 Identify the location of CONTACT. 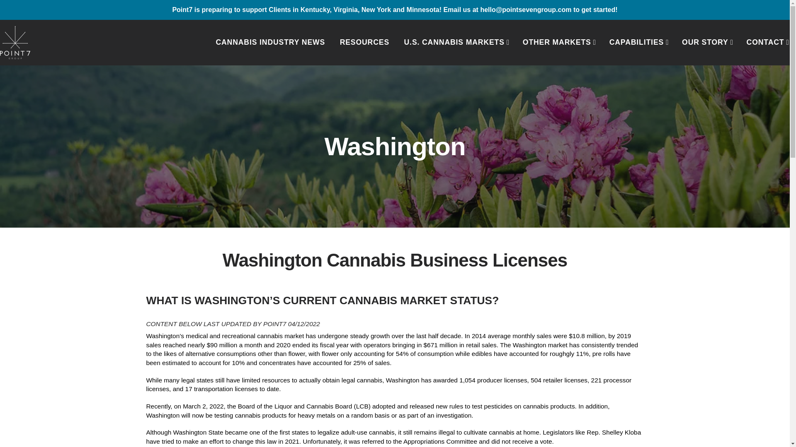
(767, 42).